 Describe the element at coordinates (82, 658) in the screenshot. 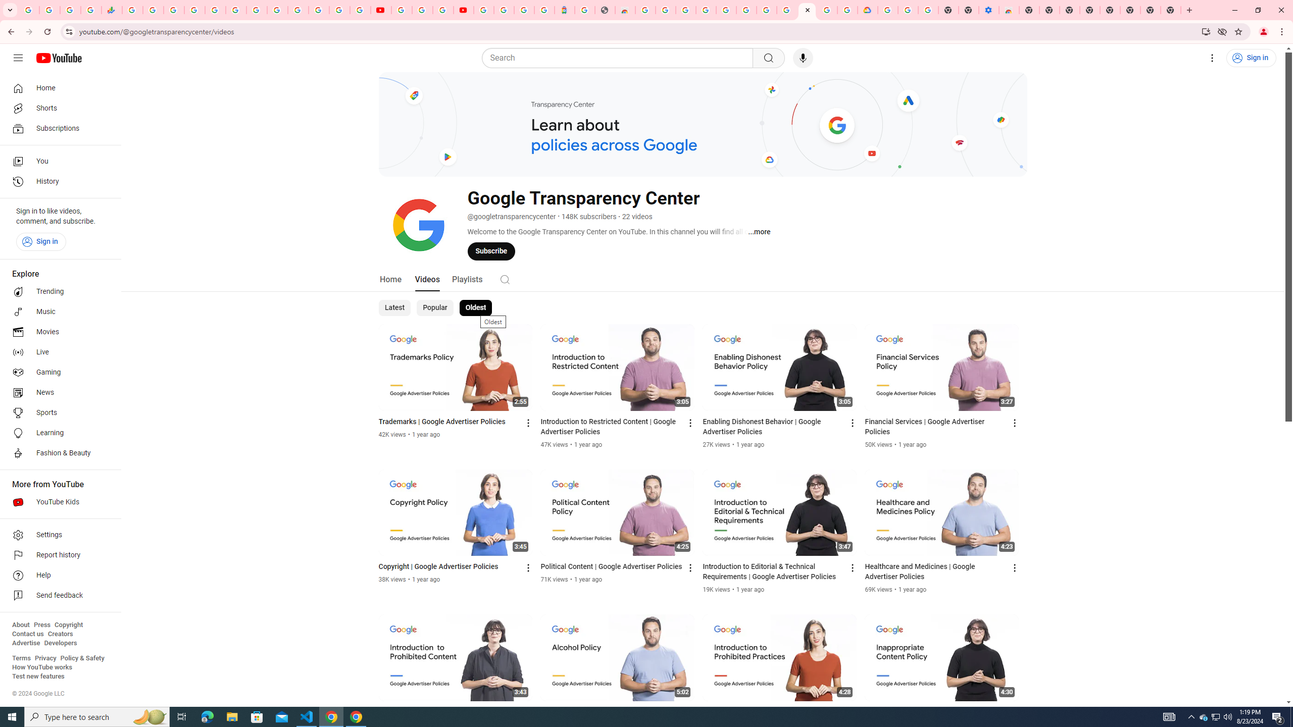

I see `Policy & Safety` at that location.